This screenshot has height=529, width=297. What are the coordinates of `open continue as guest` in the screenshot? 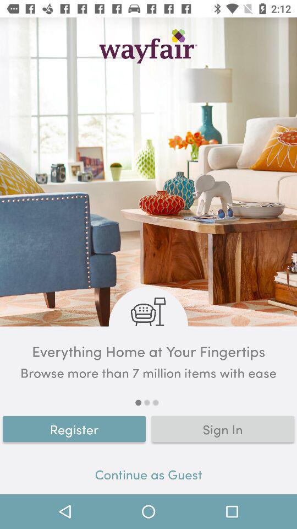 It's located at (148, 476).